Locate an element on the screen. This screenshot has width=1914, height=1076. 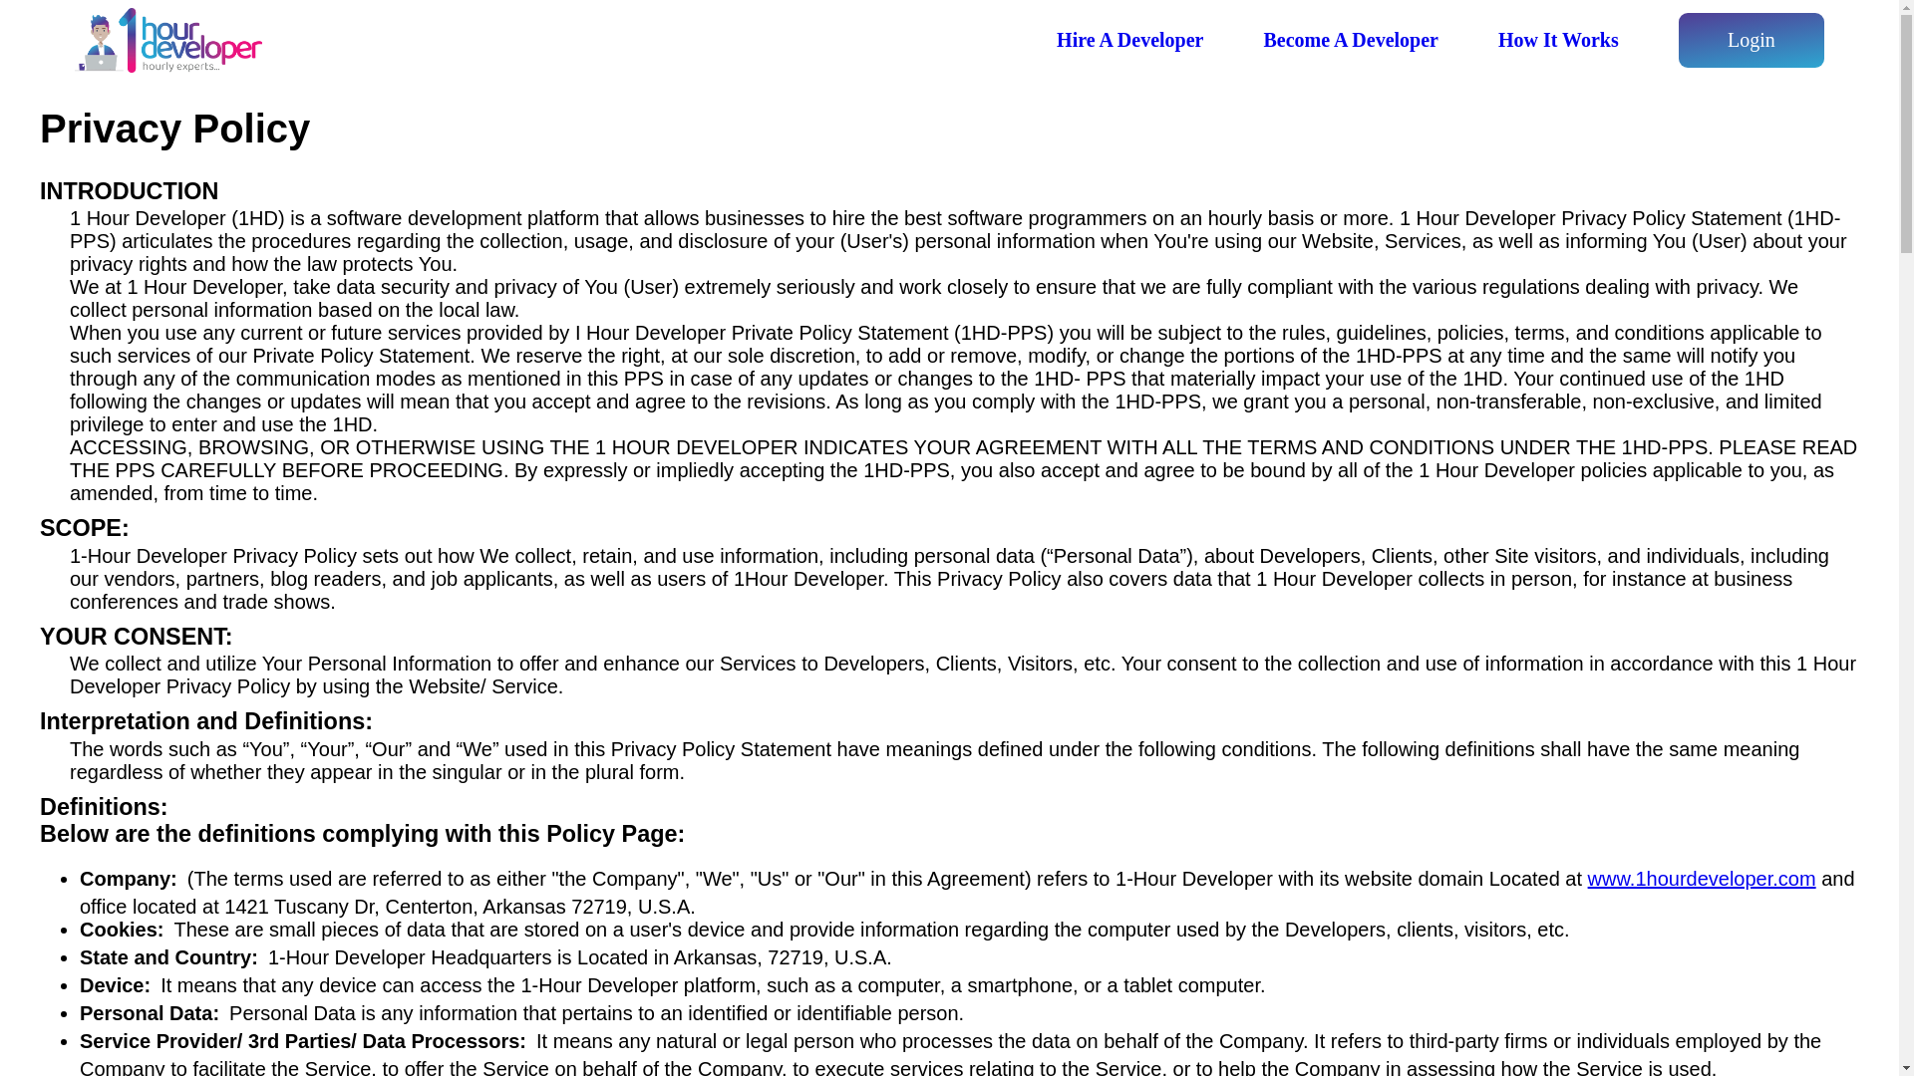
How It Works is located at coordinates (1559, 39).